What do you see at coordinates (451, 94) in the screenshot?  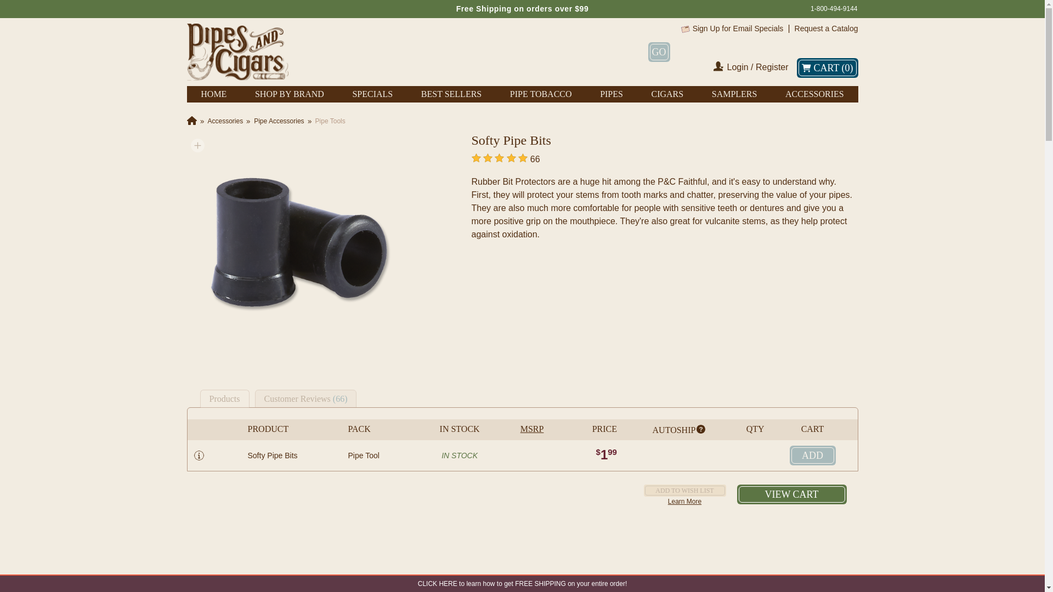 I see `BEST SELLERS` at bounding box center [451, 94].